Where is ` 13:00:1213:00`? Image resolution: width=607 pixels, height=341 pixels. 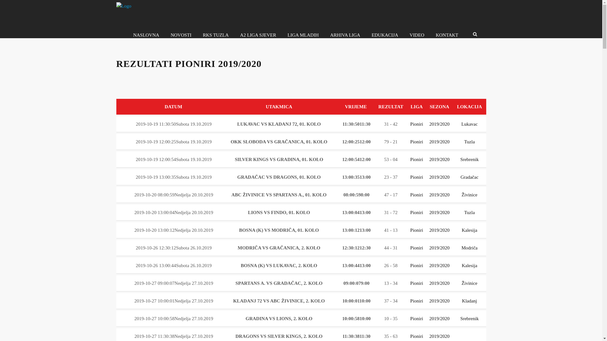  13:00:1213:00 is located at coordinates (356, 230).